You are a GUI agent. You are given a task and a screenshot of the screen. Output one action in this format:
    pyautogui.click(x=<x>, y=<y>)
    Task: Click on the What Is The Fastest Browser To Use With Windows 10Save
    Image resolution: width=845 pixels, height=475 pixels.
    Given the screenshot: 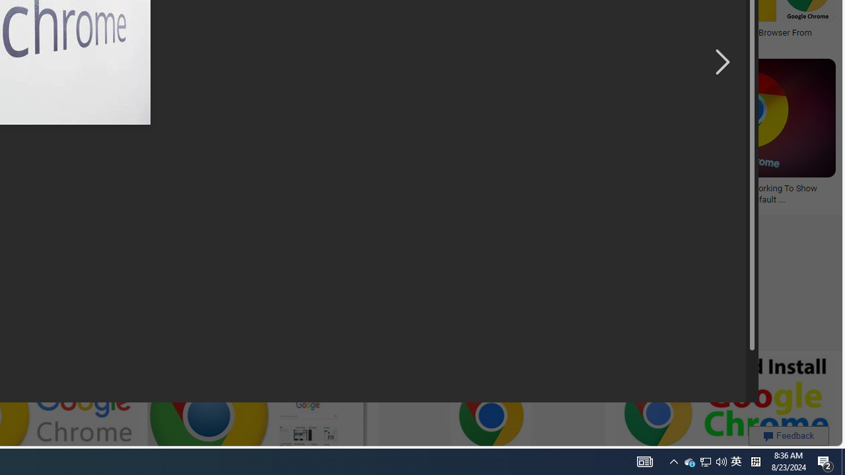 What is the action you would take?
    pyautogui.click(x=359, y=133)
    